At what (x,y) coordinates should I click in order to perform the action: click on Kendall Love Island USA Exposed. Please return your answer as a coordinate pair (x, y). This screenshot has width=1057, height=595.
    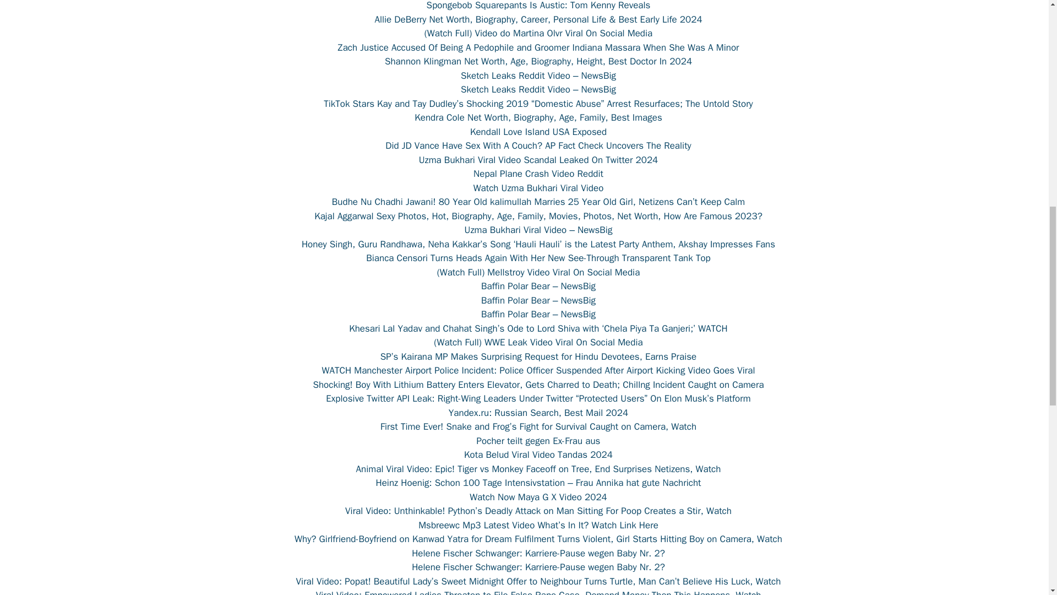
    Looking at the image, I should click on (538, 131).